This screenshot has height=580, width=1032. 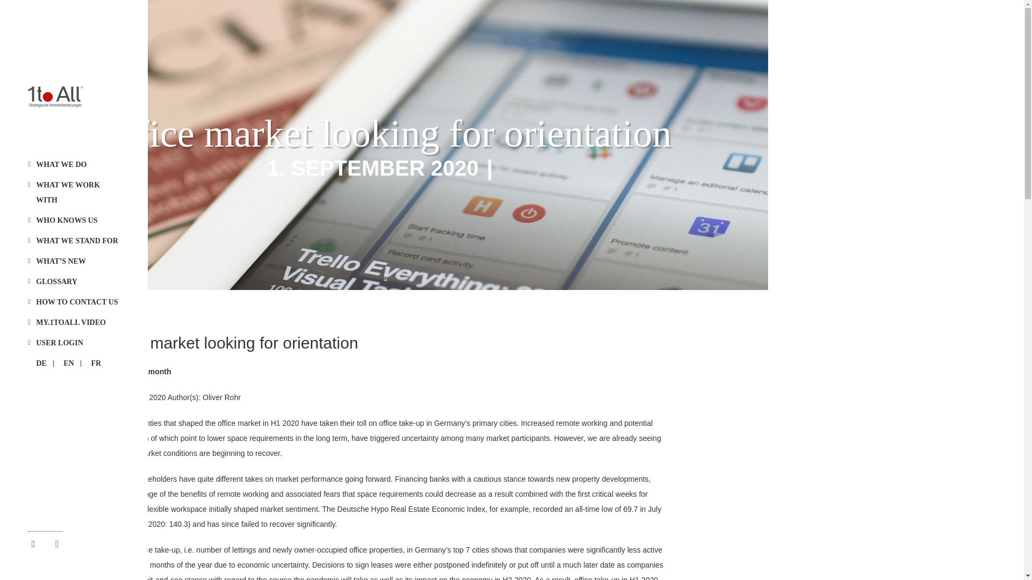 I want to click on FR, so click(x=96, y=363).